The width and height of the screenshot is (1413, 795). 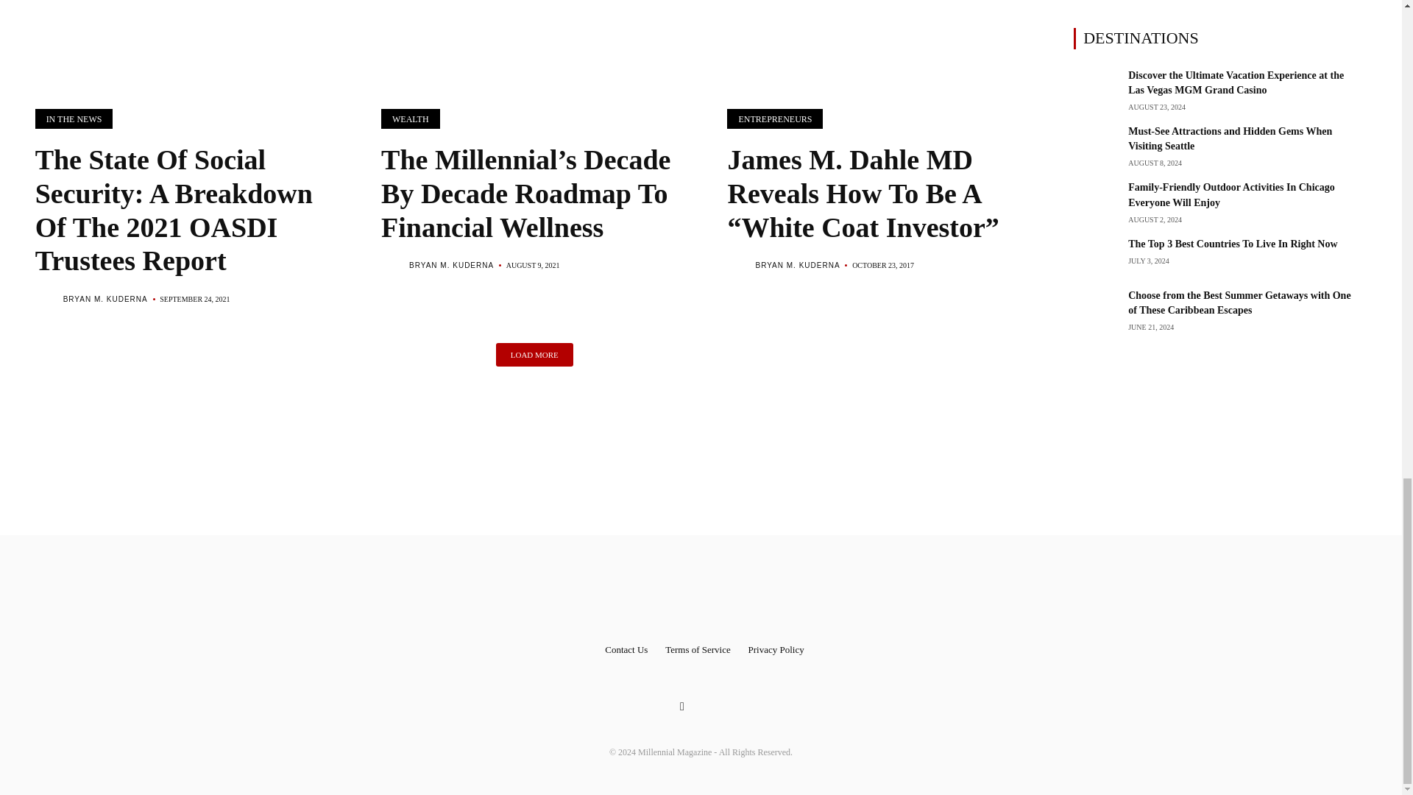 What do you see at coordinates (451, 265) in the screenshot?
I see `Posts by Bryan M. Kuderna` at bounding box center [451, 265].